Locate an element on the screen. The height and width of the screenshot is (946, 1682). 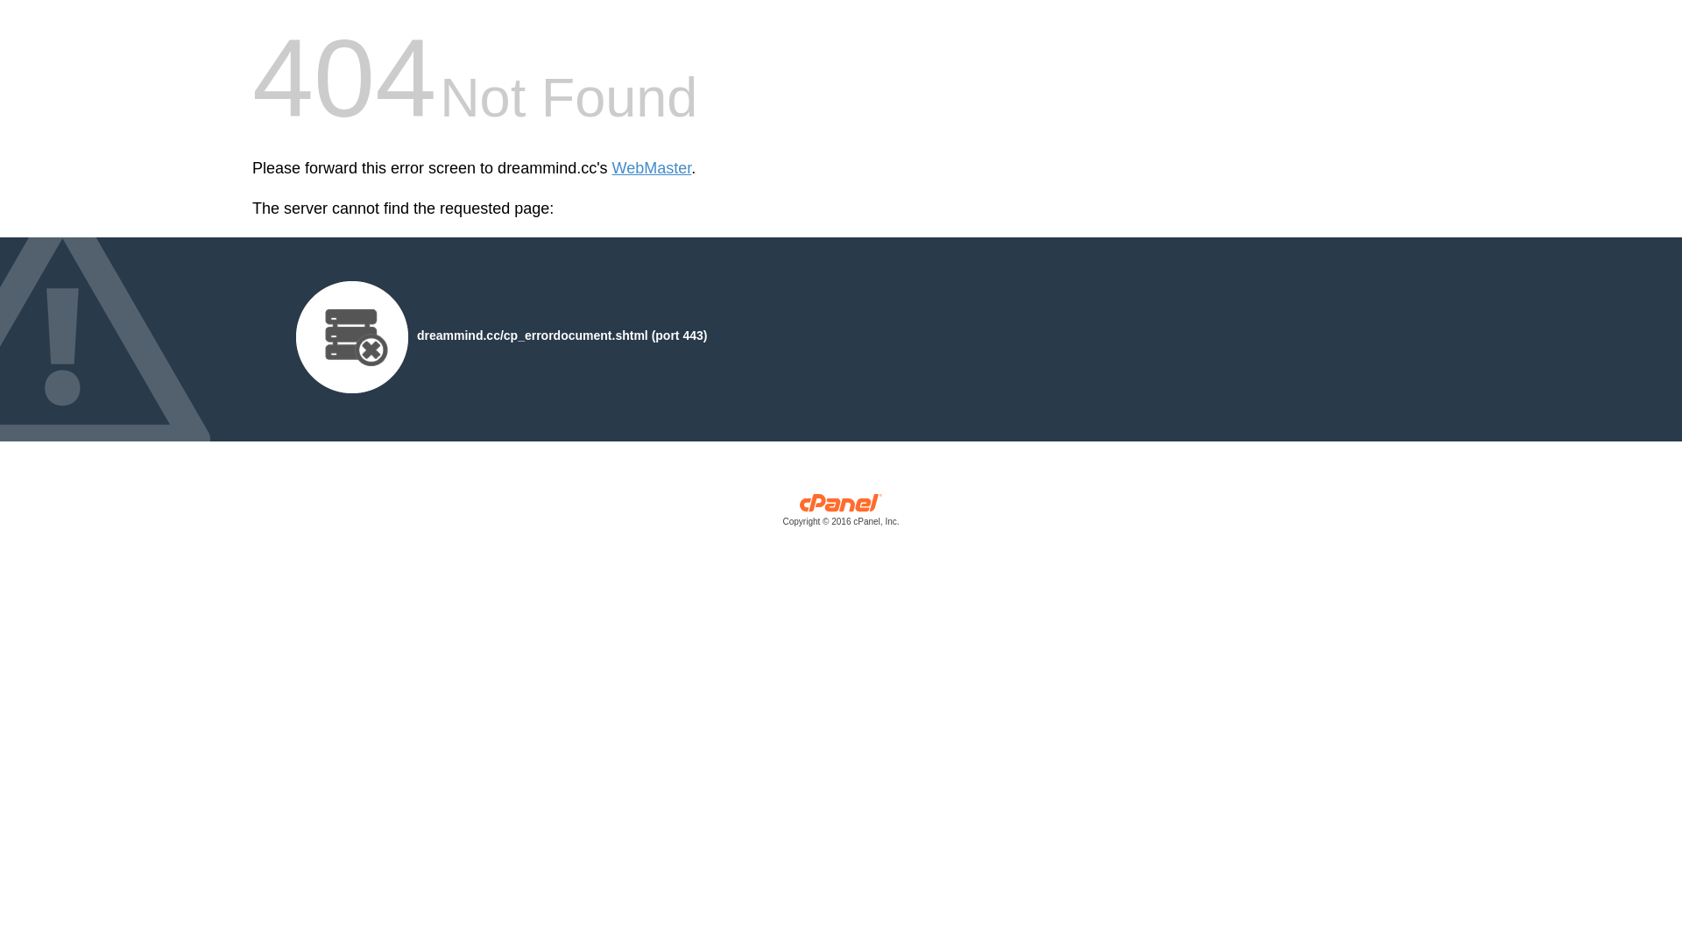
WebMaster is located at coordinates (652, 168).